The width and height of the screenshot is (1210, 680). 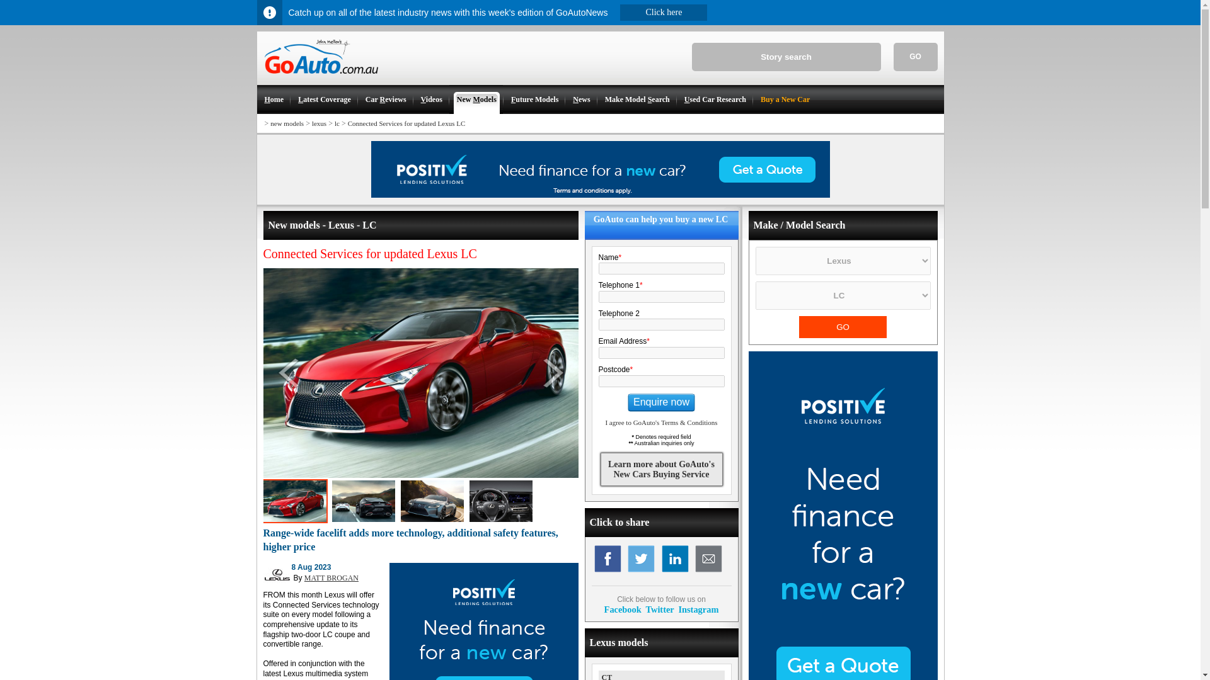 What do you see at coordinates (715, 99) in the screenshot?
I see `Used Car Research` at bounding box center [715, 99].